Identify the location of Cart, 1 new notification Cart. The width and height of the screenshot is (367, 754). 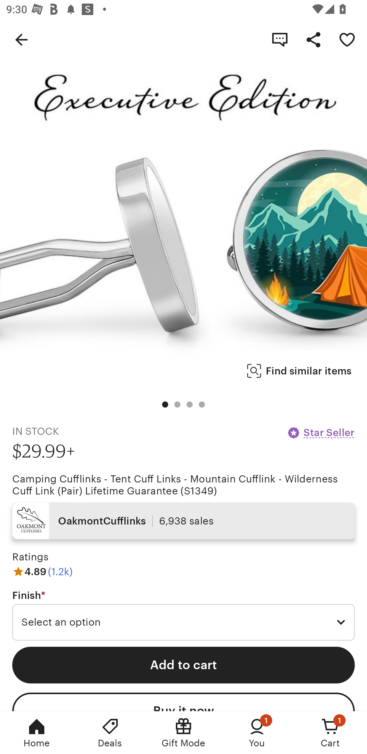
(330, 733).